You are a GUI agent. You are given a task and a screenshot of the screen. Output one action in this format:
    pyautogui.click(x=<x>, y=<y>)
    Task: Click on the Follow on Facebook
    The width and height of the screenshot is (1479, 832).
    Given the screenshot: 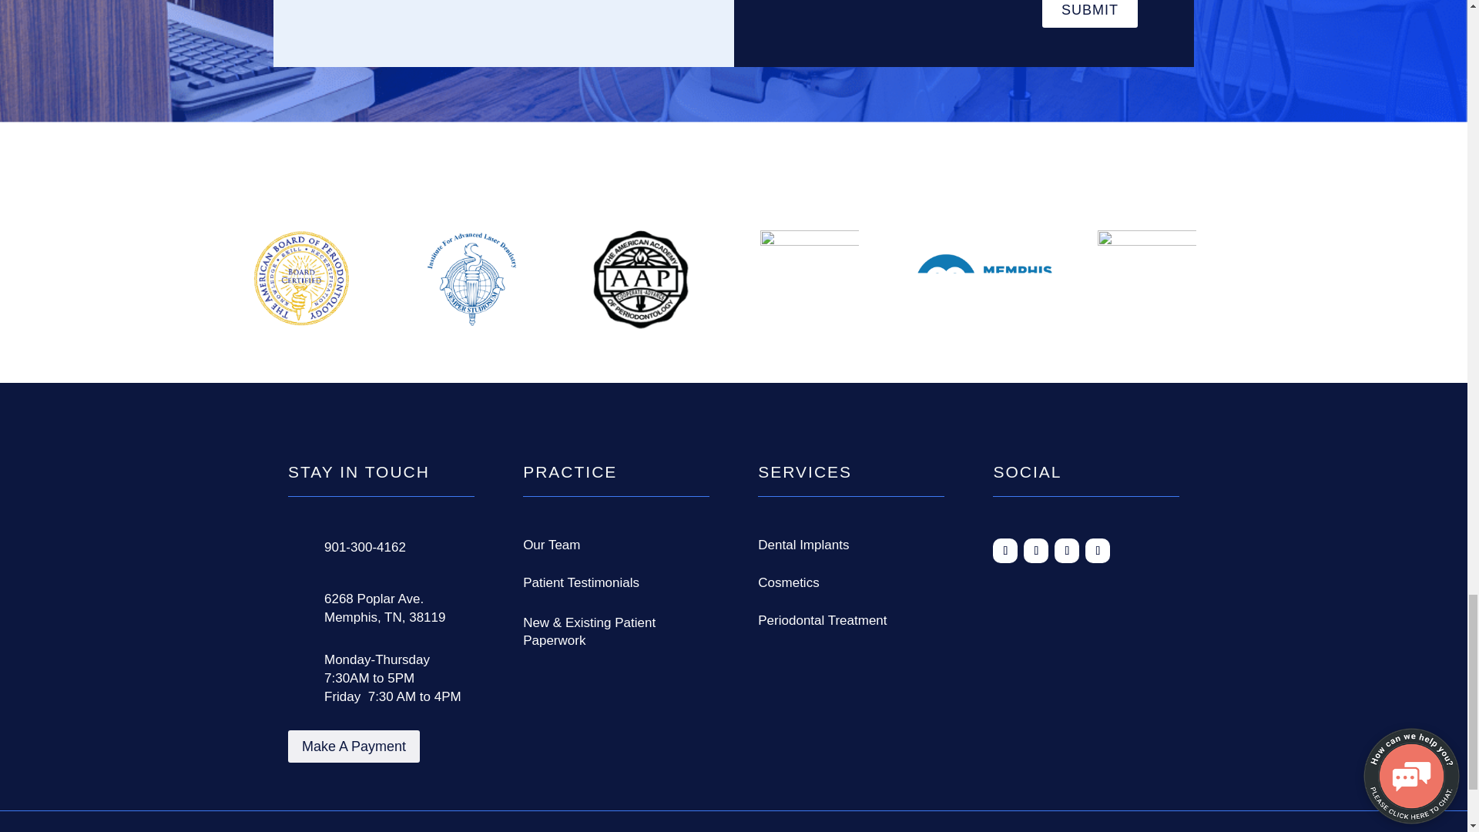 What is the action you would take?
    pyautogui.click(x=1004, y=421)
    